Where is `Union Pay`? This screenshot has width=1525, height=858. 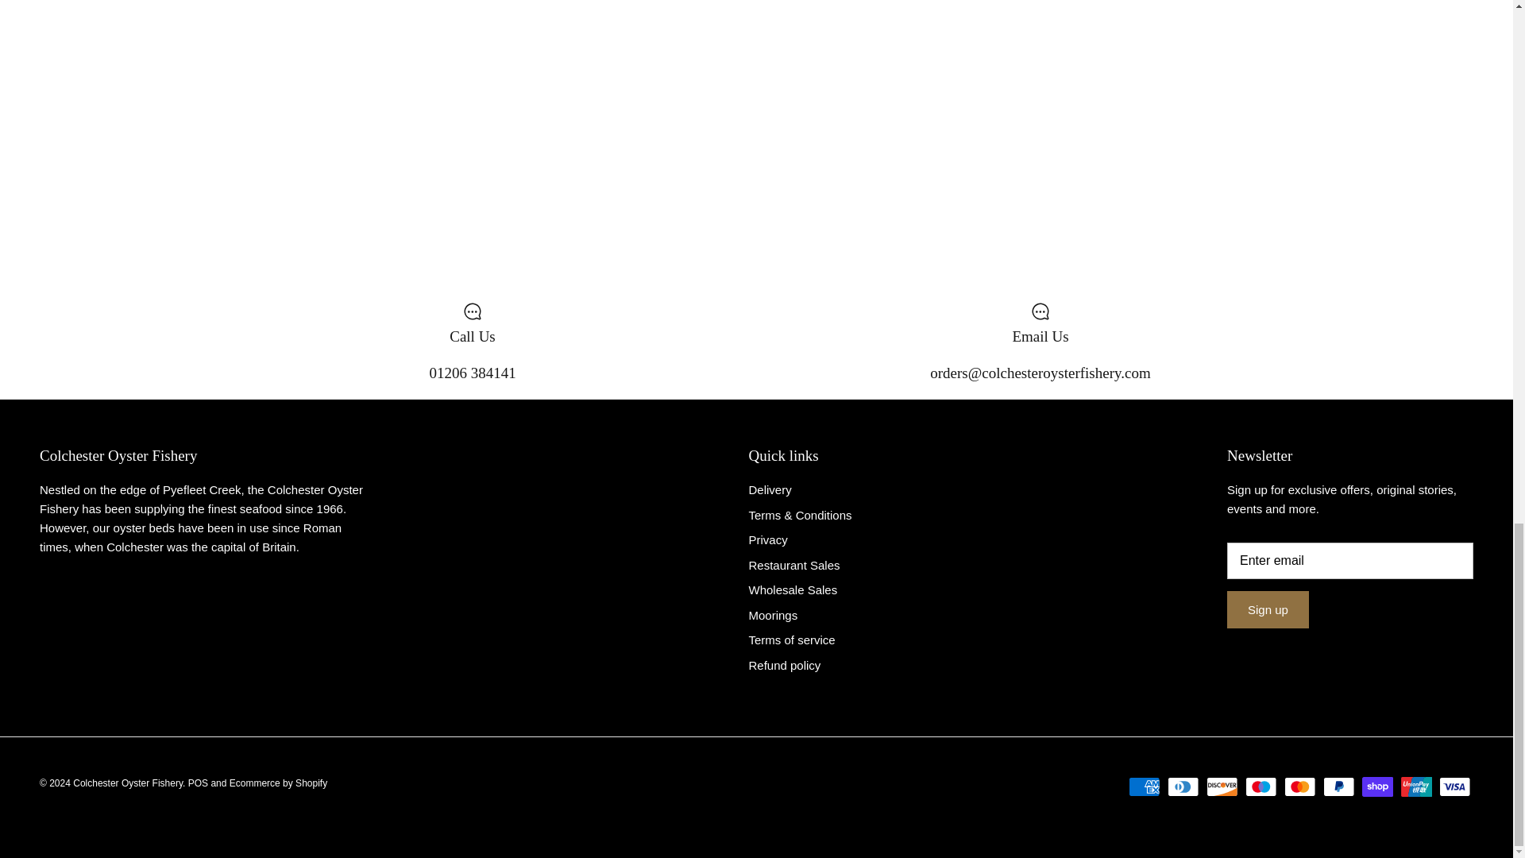
Union Pay is located at coordinates (1416, 786).